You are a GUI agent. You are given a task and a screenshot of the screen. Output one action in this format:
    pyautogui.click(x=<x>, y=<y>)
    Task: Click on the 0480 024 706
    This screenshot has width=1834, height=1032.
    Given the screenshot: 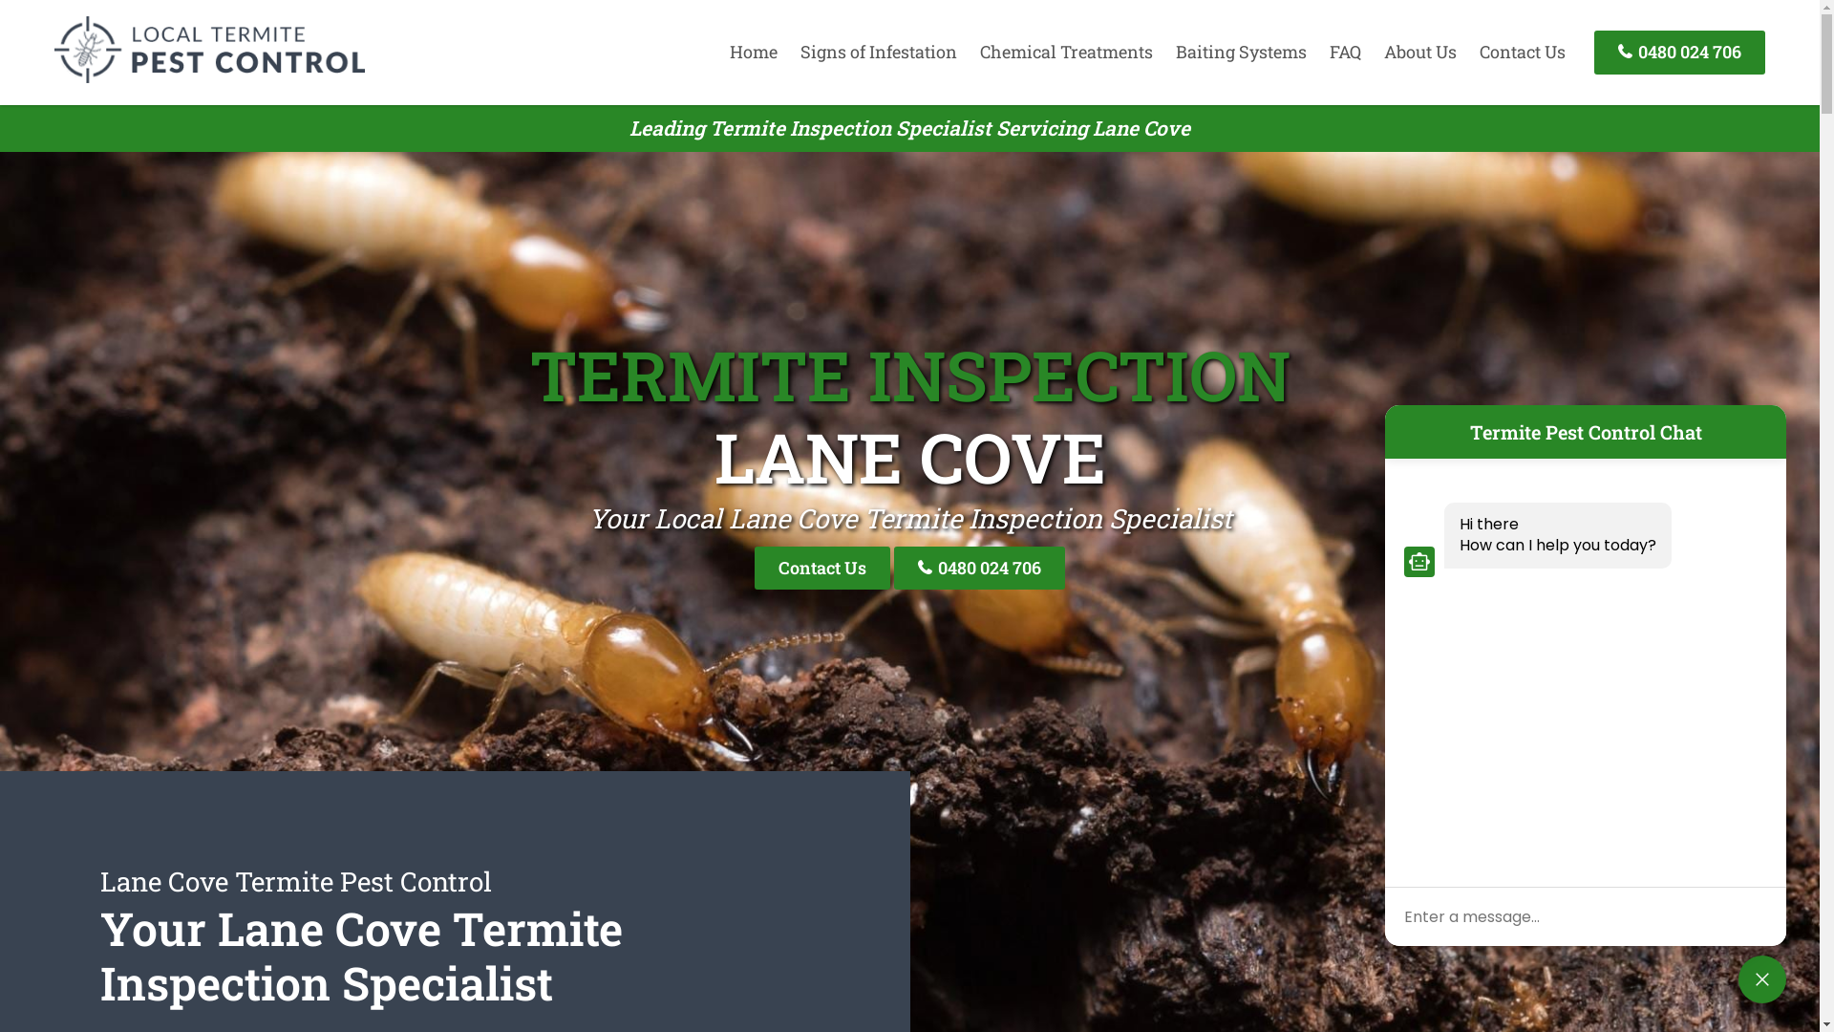 What is the action you would take?
    pyautogui.click(x=1679, y=52)
    